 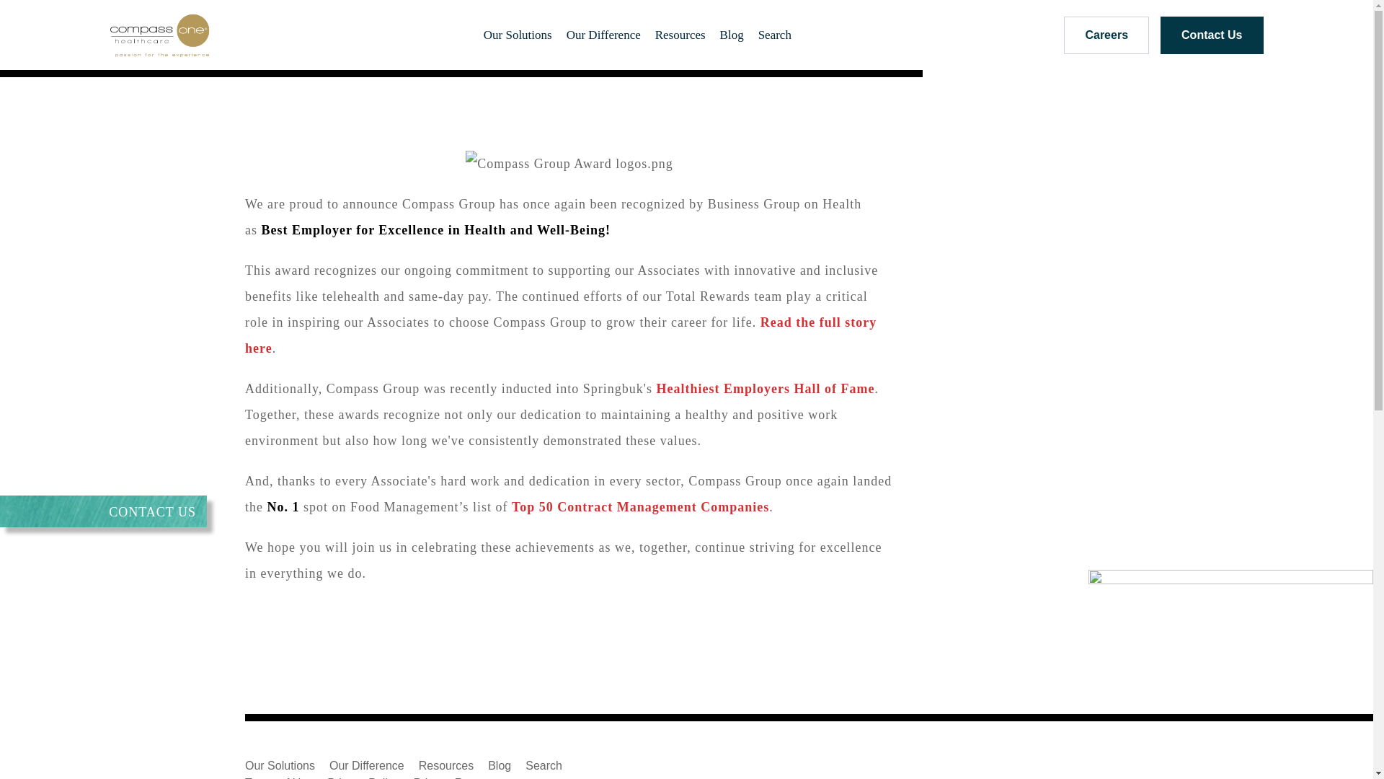 I want to click on Our Solutions, so click(x=280, y=766).